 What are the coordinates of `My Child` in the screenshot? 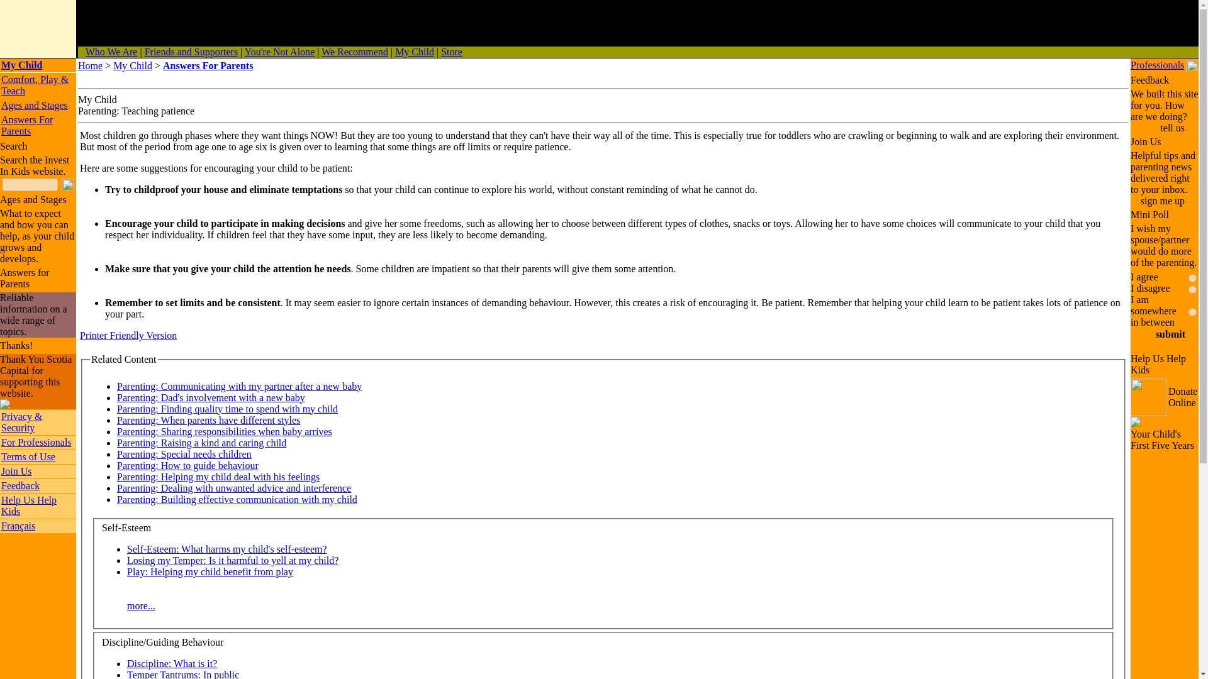 It's located at (414, 52).